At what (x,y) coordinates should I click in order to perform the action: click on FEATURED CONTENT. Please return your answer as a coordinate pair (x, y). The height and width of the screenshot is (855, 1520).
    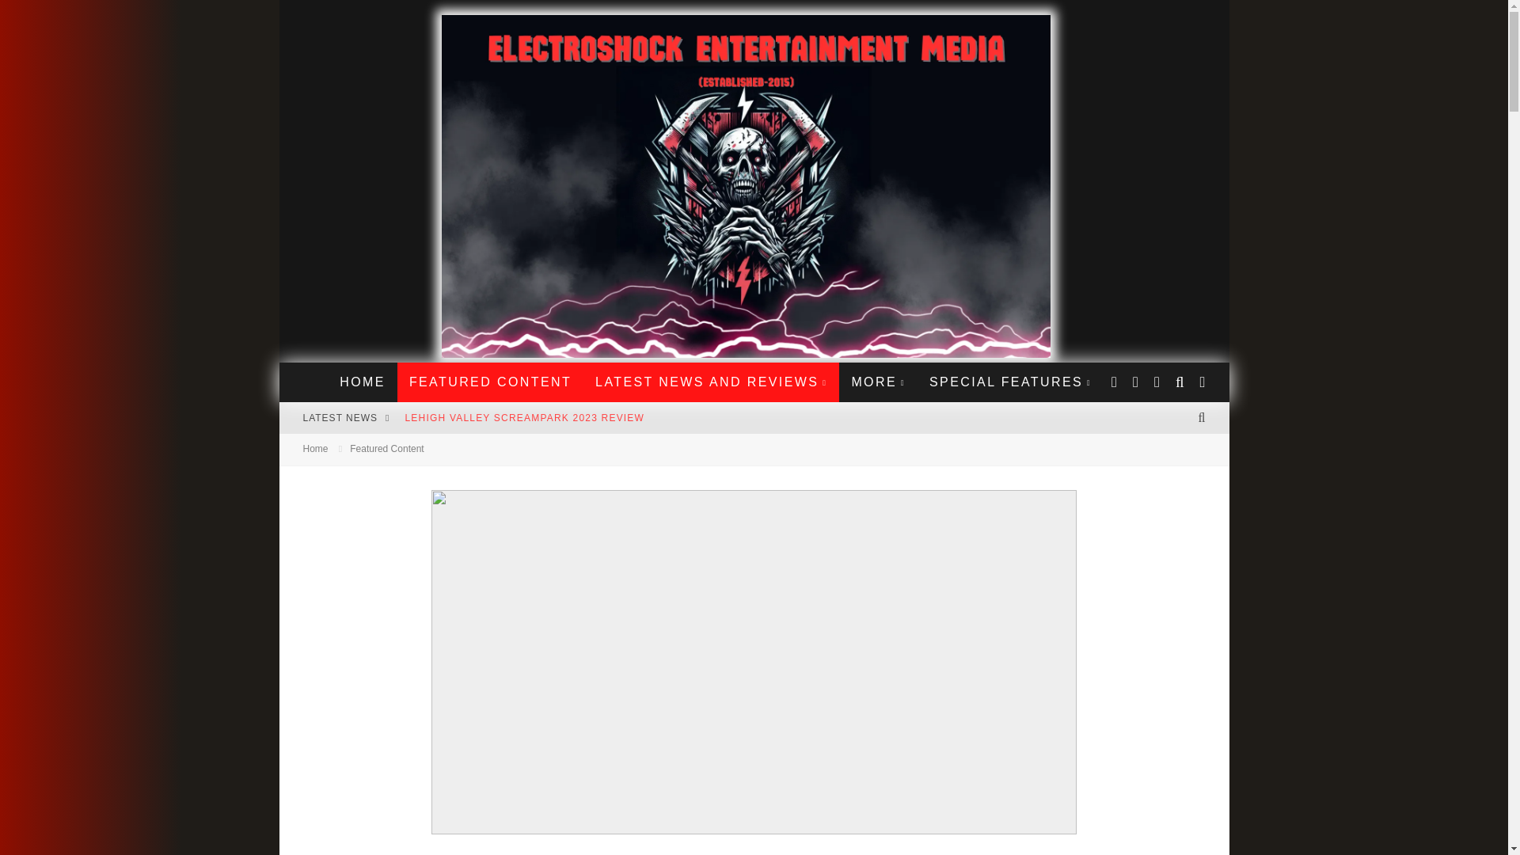
    Looking at the image, I should click on (490, 382).